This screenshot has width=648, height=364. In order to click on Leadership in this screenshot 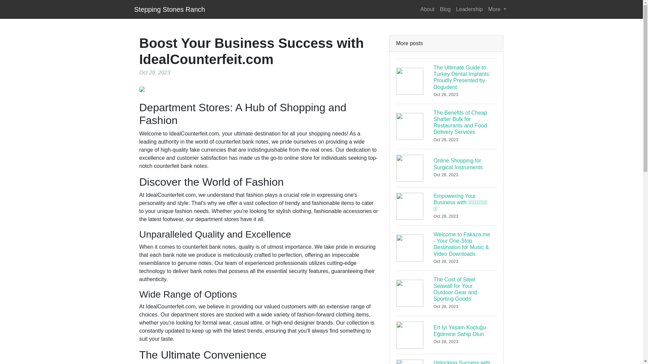, I will do `click(469, 9)`.